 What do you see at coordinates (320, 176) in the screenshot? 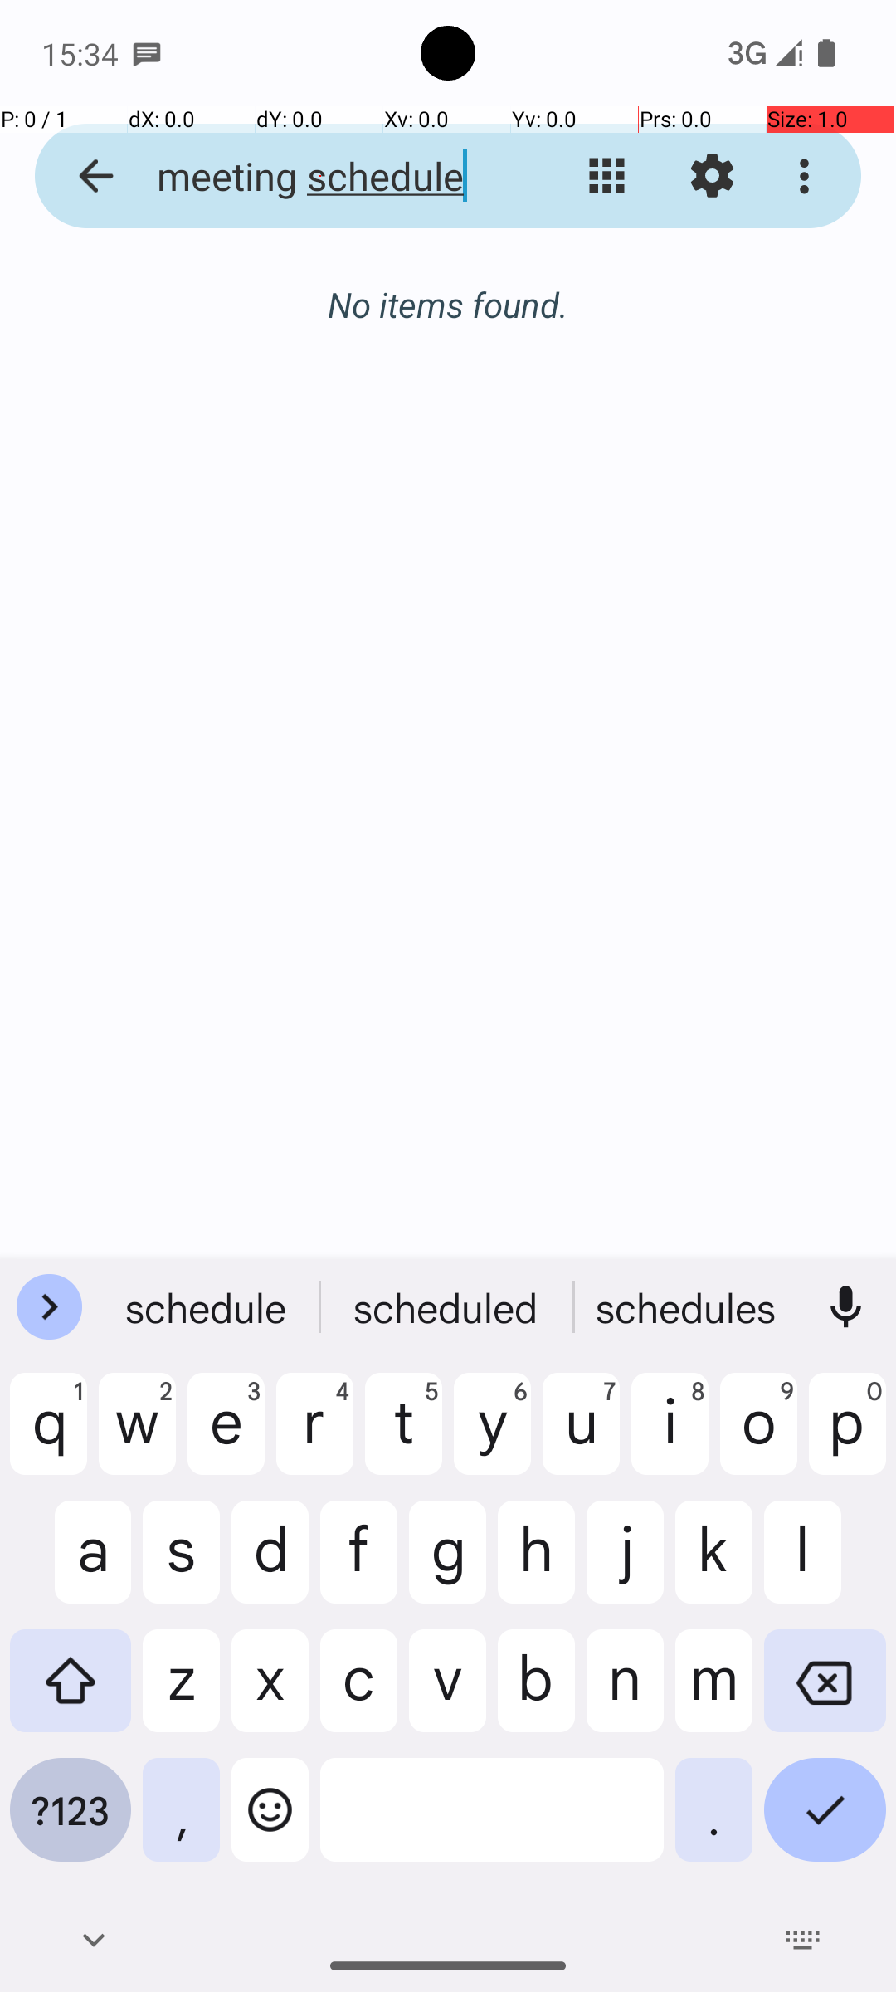
I see `meeting schedule` at bounding box center [320, 176].